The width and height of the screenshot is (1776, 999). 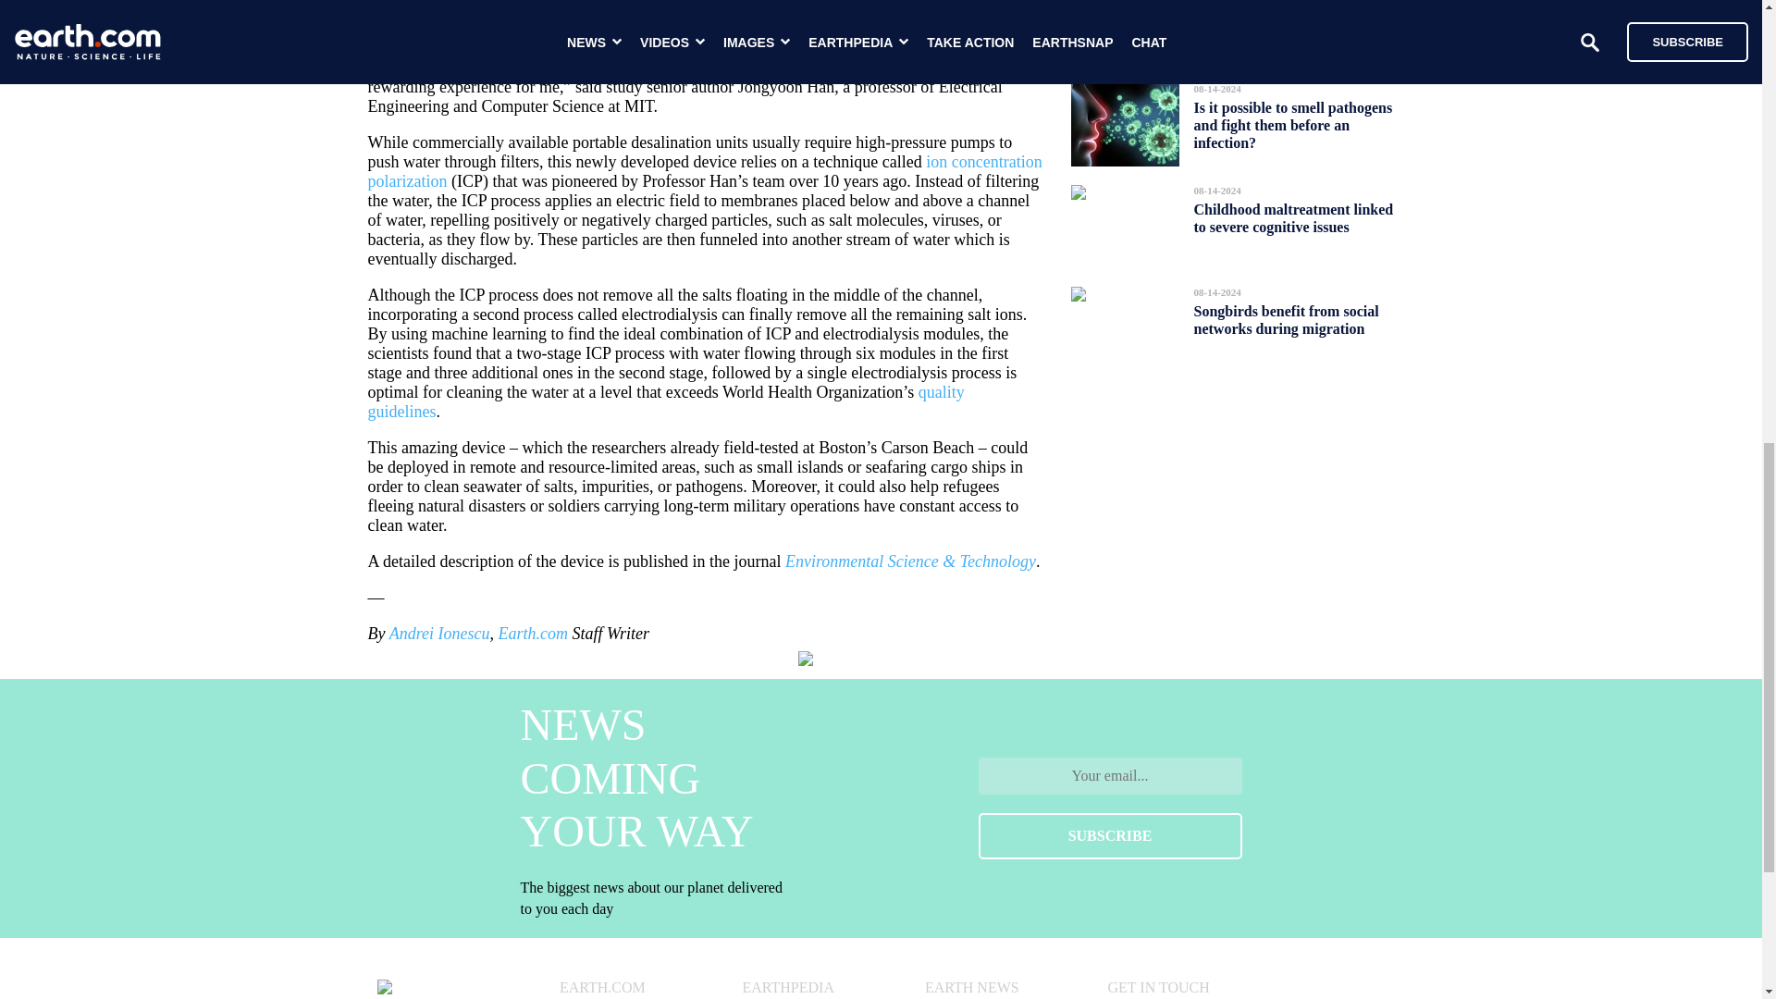 I want to click on ion concentration polarization, so click(x=705, y=172).